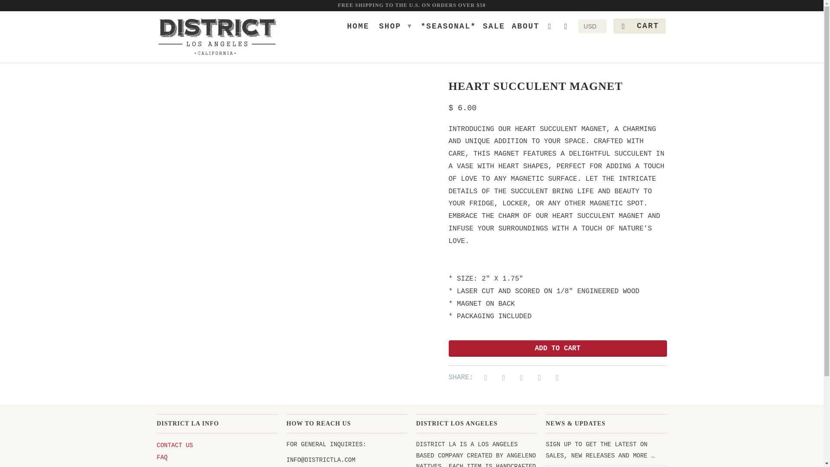 The height and width of the screenshot is (467, 830). Describe the element at coordinates (164, 58) in the screenshot. I see `District Los Angeles` at that location.